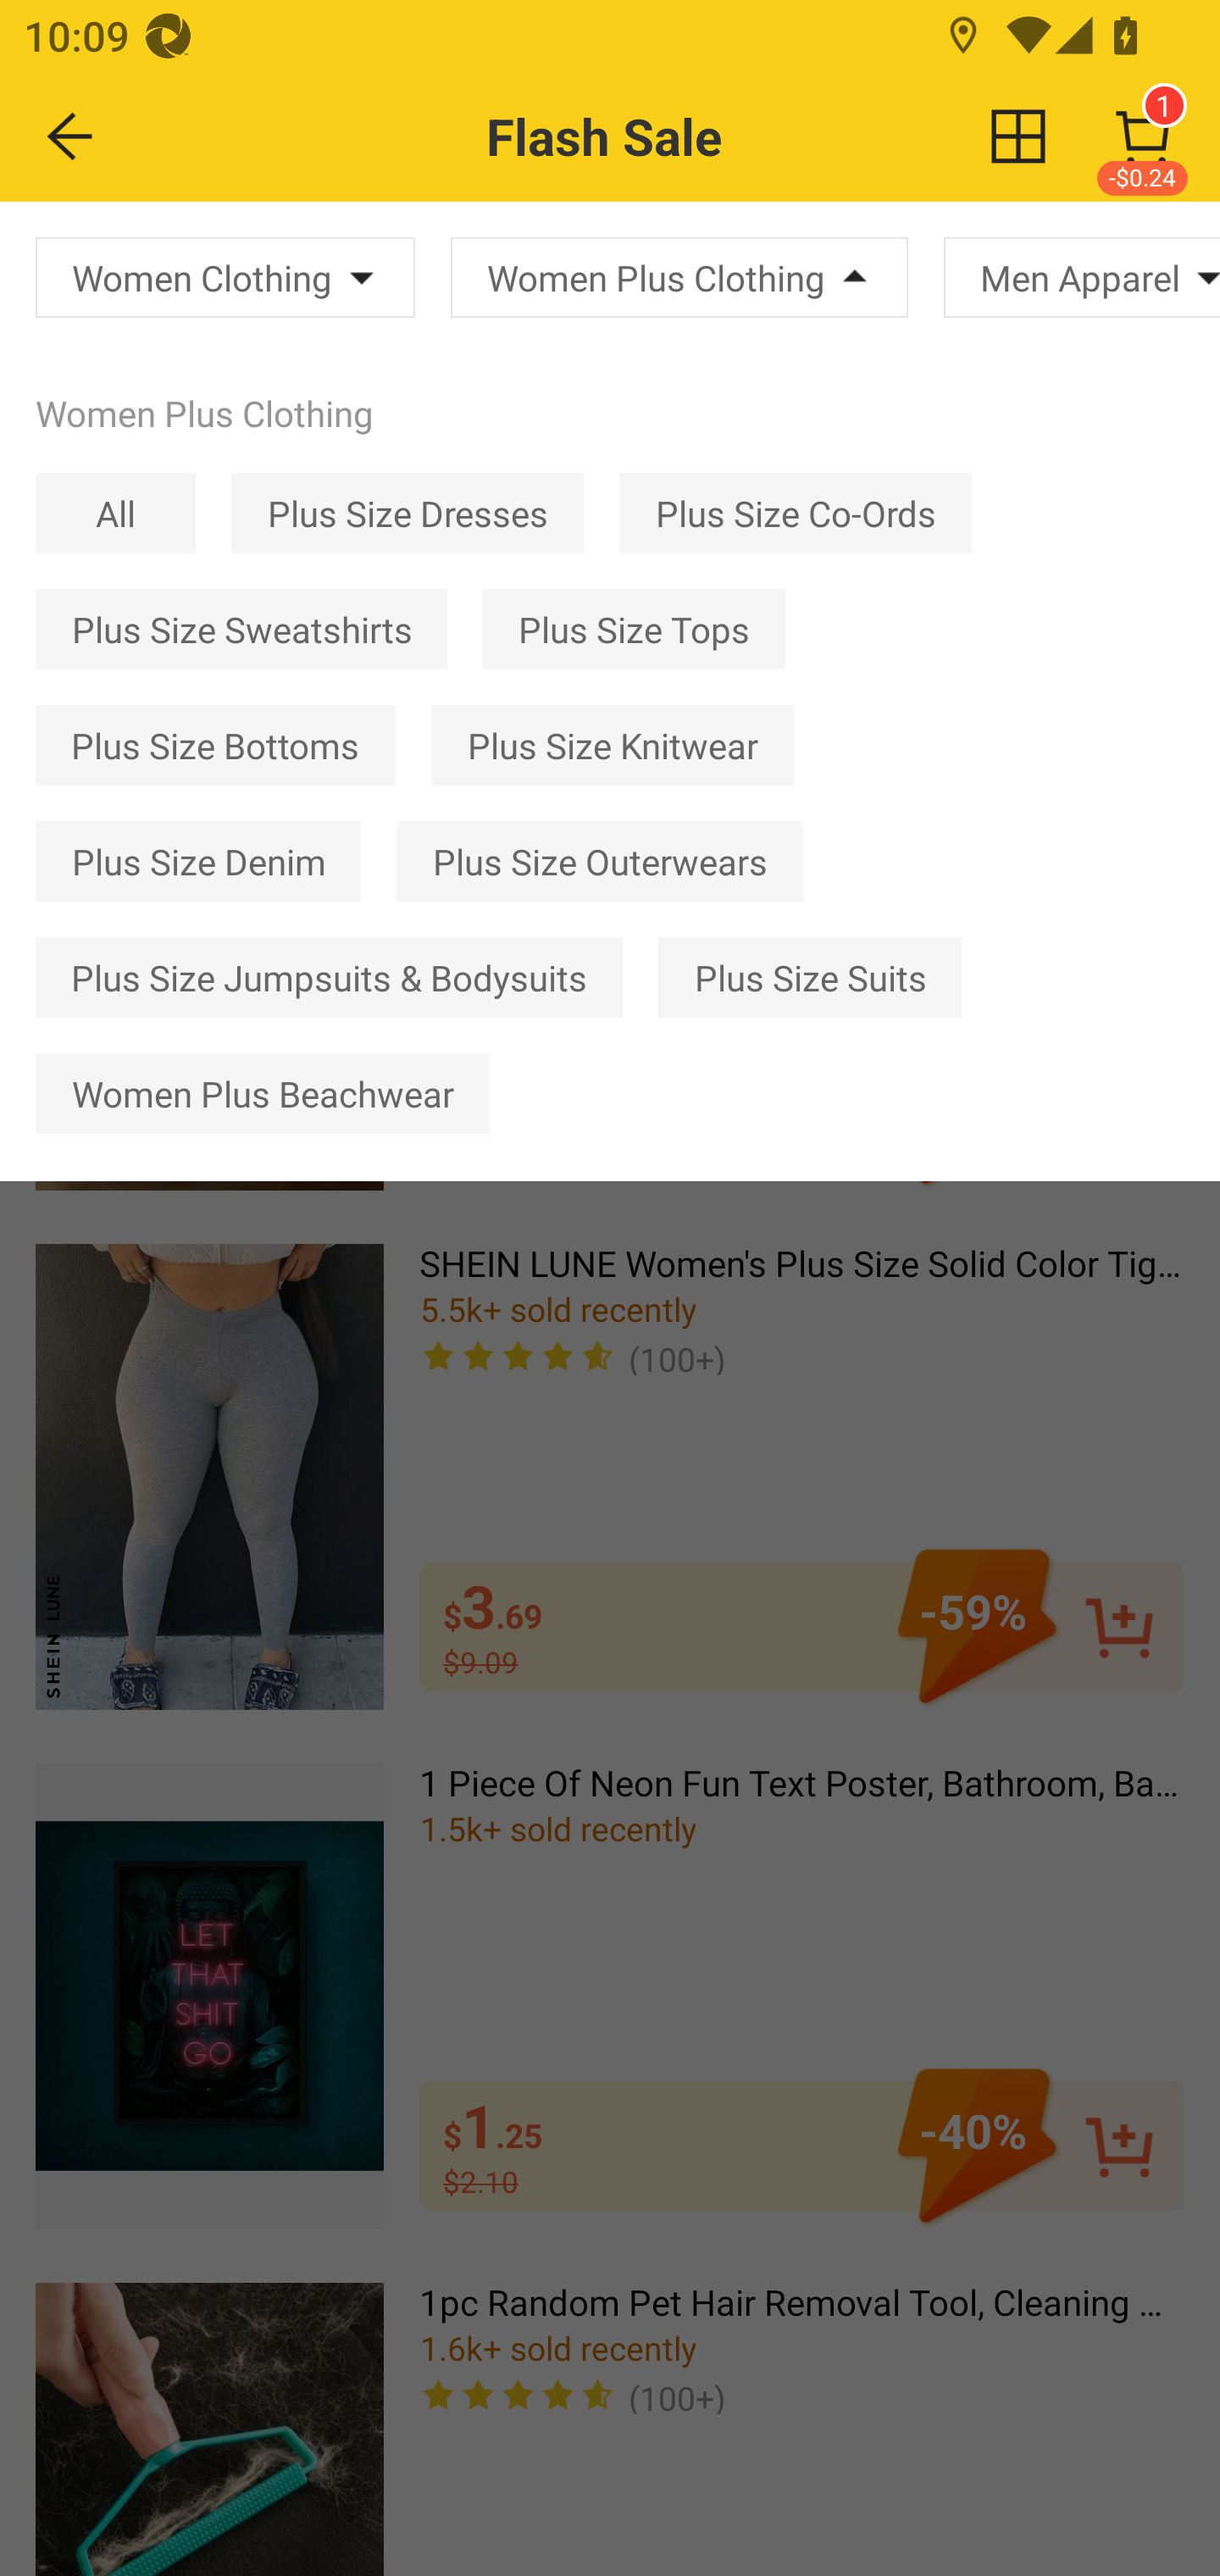  Describe the element at coordinates (225, 276) in the screenshot. I see `Women Clothing` at that location.